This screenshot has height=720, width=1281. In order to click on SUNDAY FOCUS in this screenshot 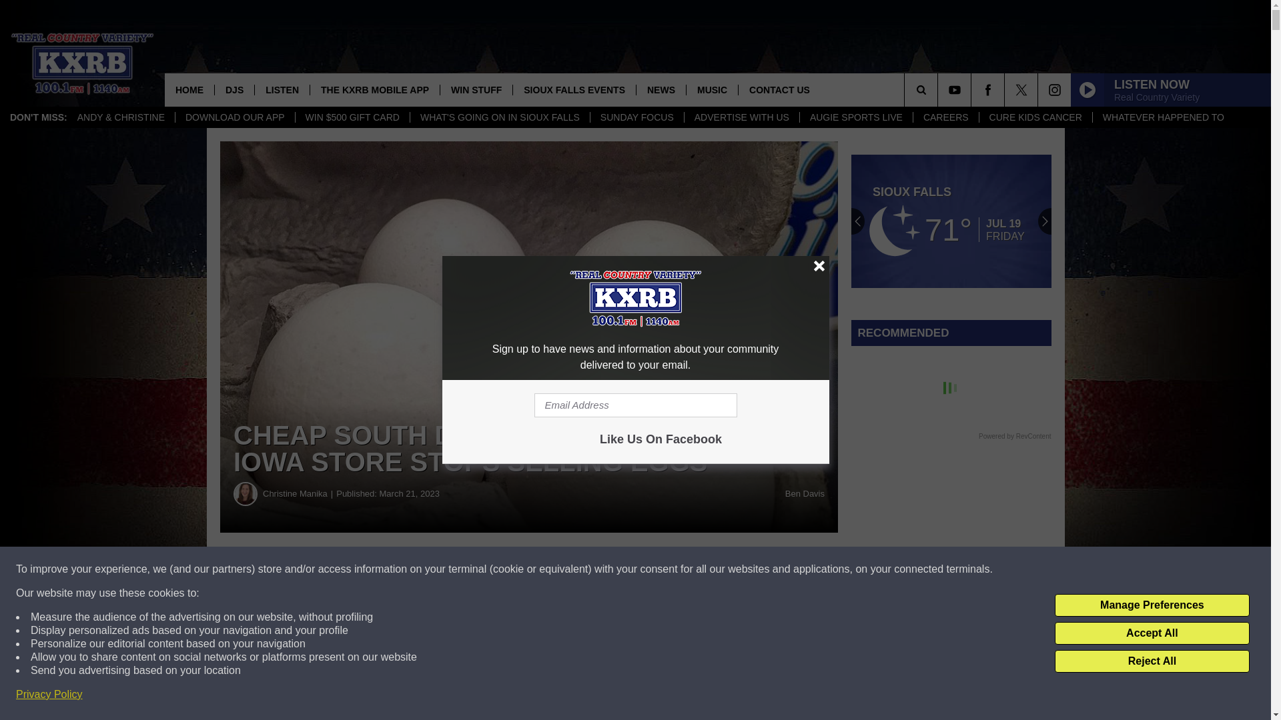, I will do `click(636, 117)`.